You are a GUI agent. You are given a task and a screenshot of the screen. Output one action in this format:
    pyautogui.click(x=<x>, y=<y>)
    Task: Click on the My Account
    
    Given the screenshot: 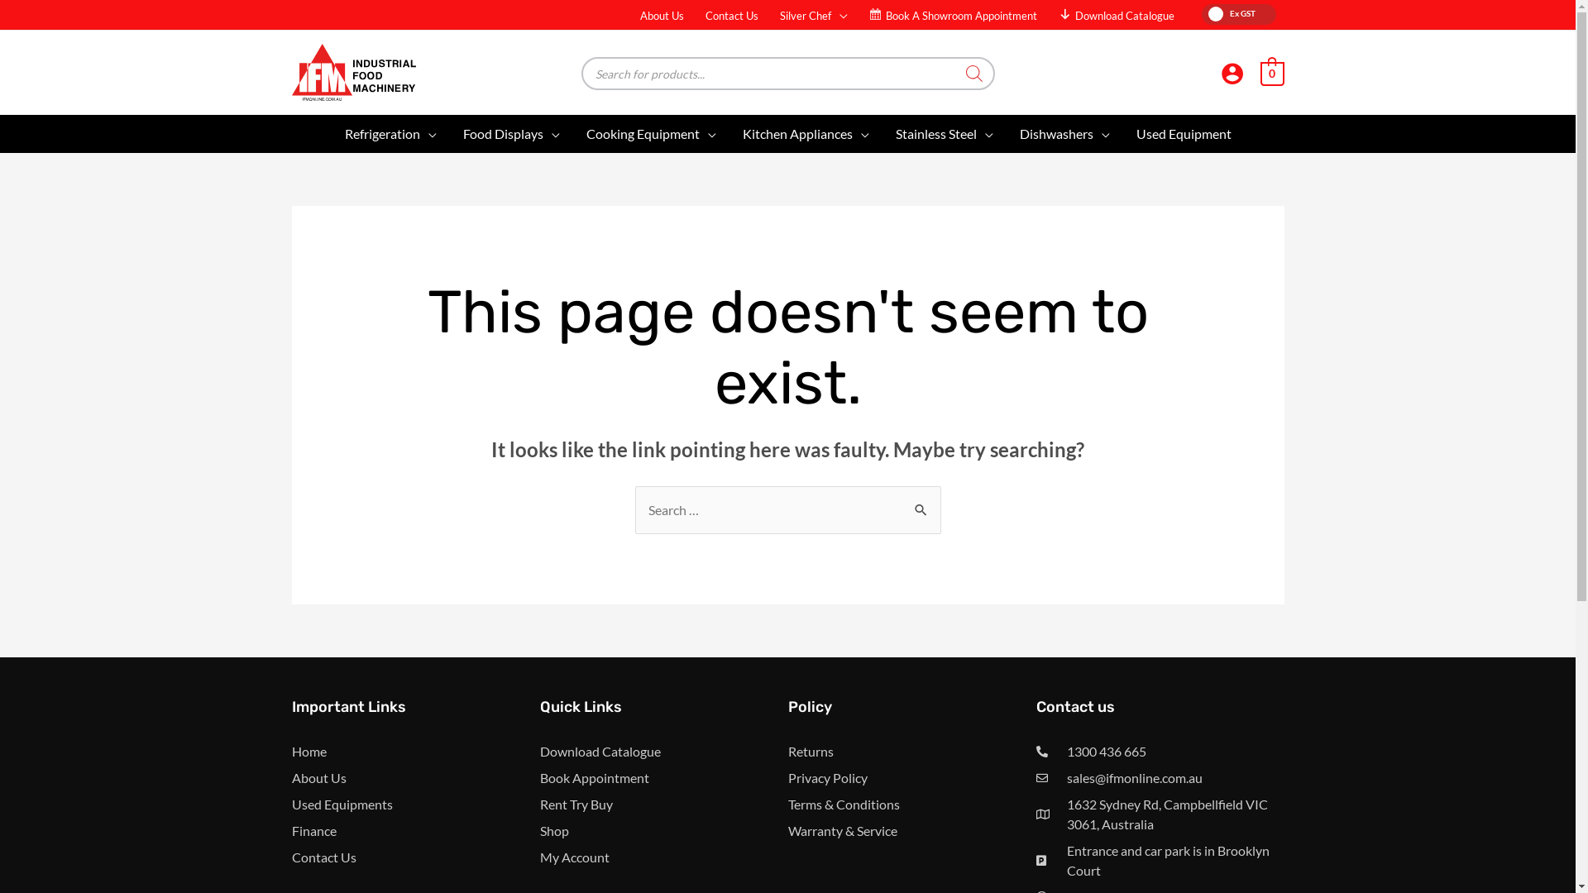 What is the action you would take?
    pyautogui.click(x=663, y=857)
    